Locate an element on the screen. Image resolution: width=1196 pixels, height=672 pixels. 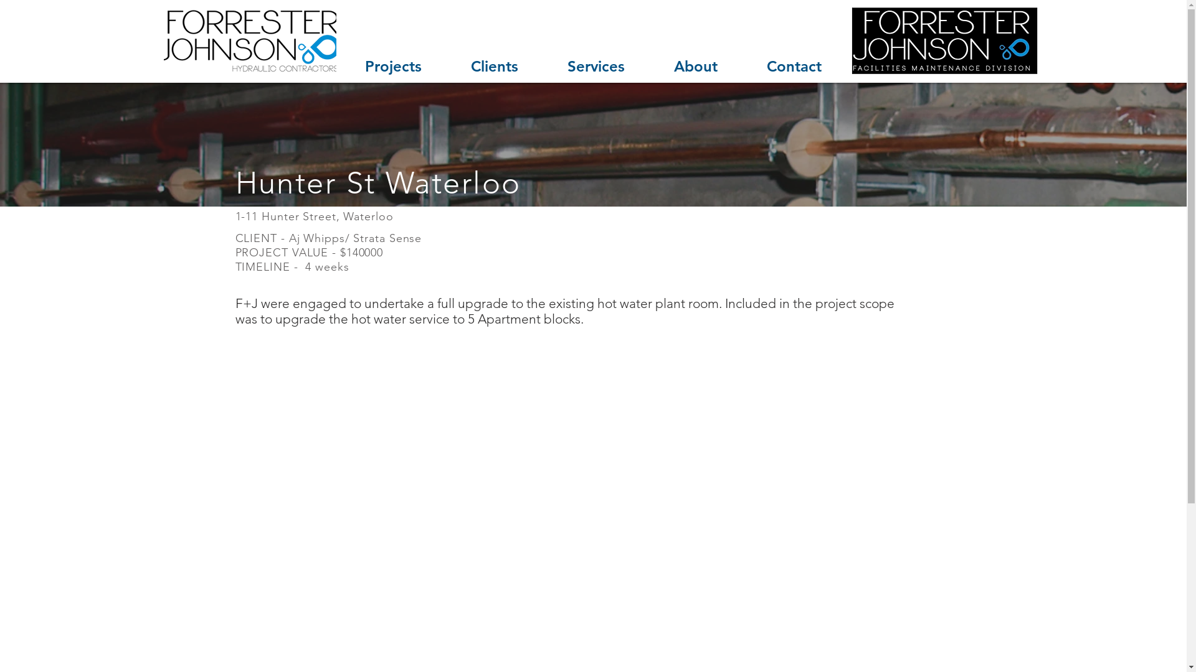
Services is located at coordinates (597, 66).